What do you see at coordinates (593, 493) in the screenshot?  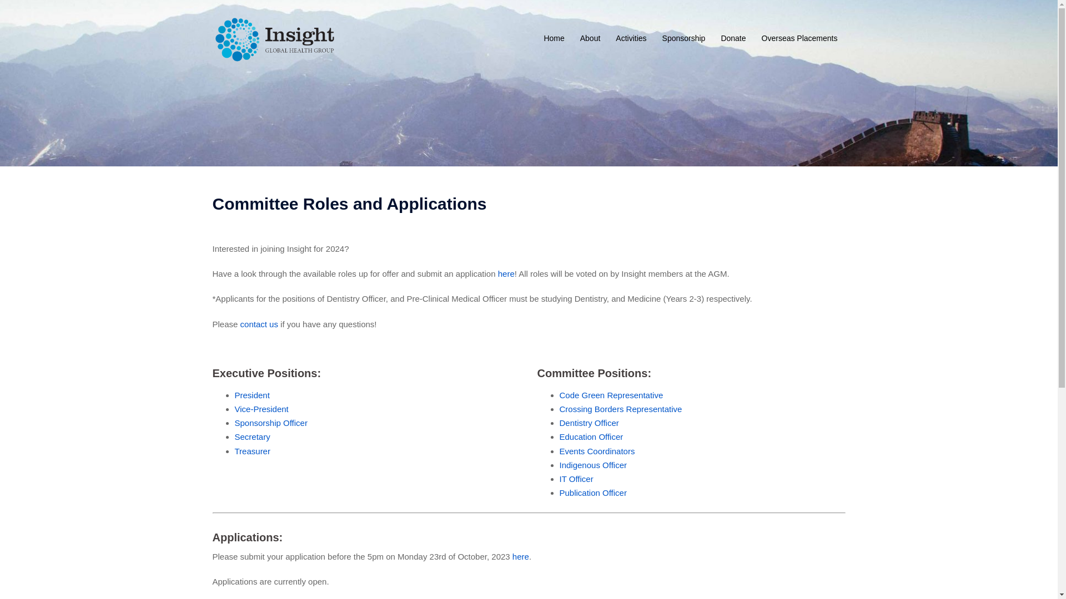 I see `Publication Officer` at bounding box center [593, 493].